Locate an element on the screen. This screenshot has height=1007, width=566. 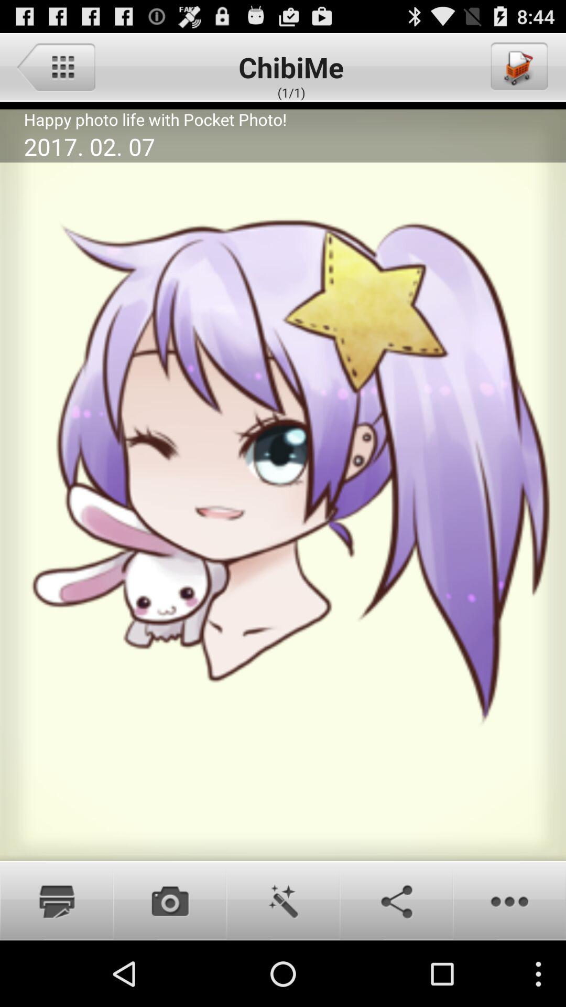
magic select wand is located at coordinates (283, 901).